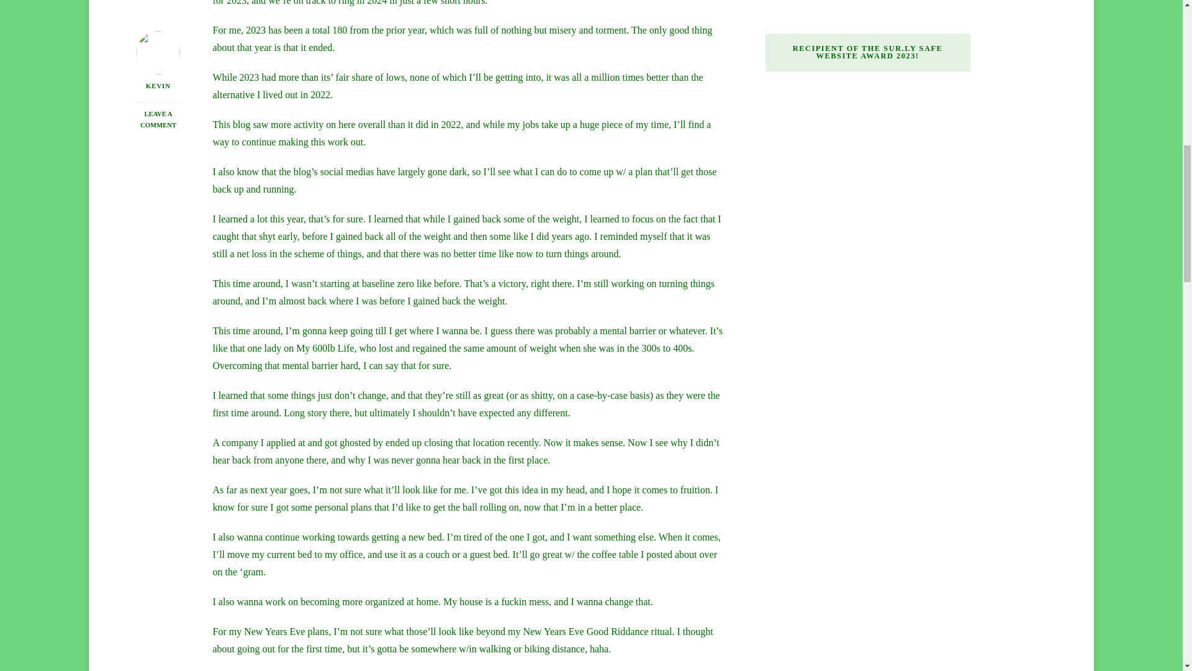 This screenshot has width=1192, height=671. What do you see at coordinates (159, 18) in the screenshot?
I see `KEVIN` at bounding box center [159, 18].